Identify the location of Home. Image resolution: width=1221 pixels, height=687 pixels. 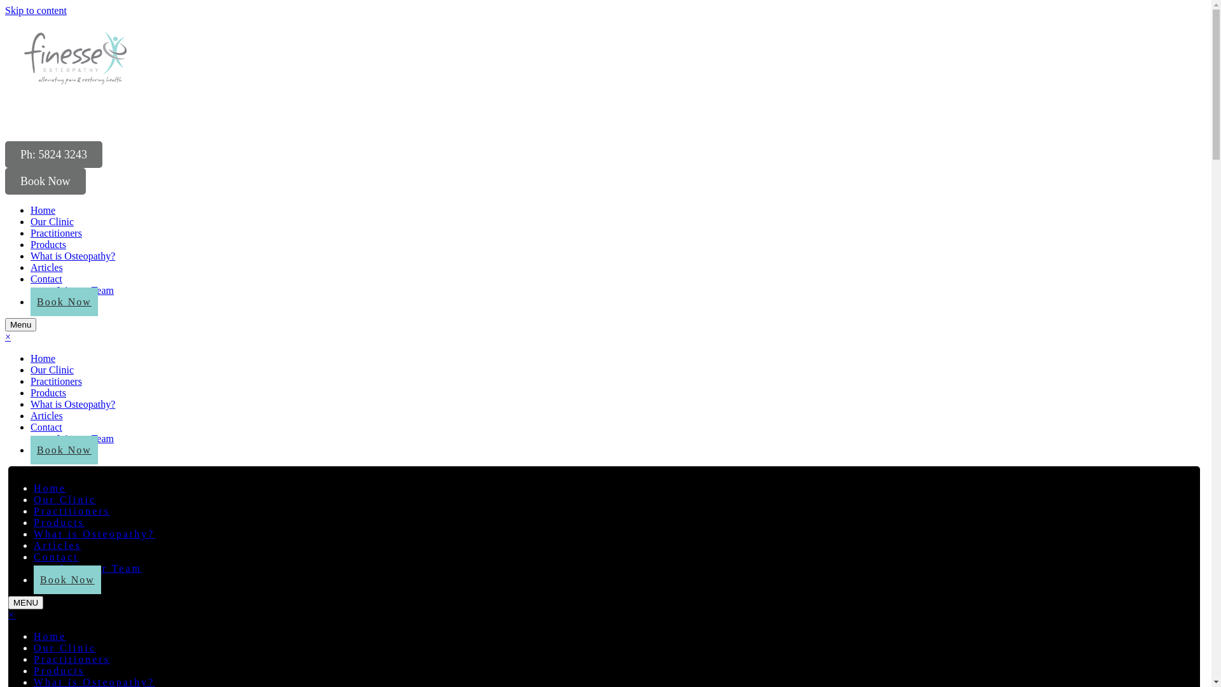
(43, 359).